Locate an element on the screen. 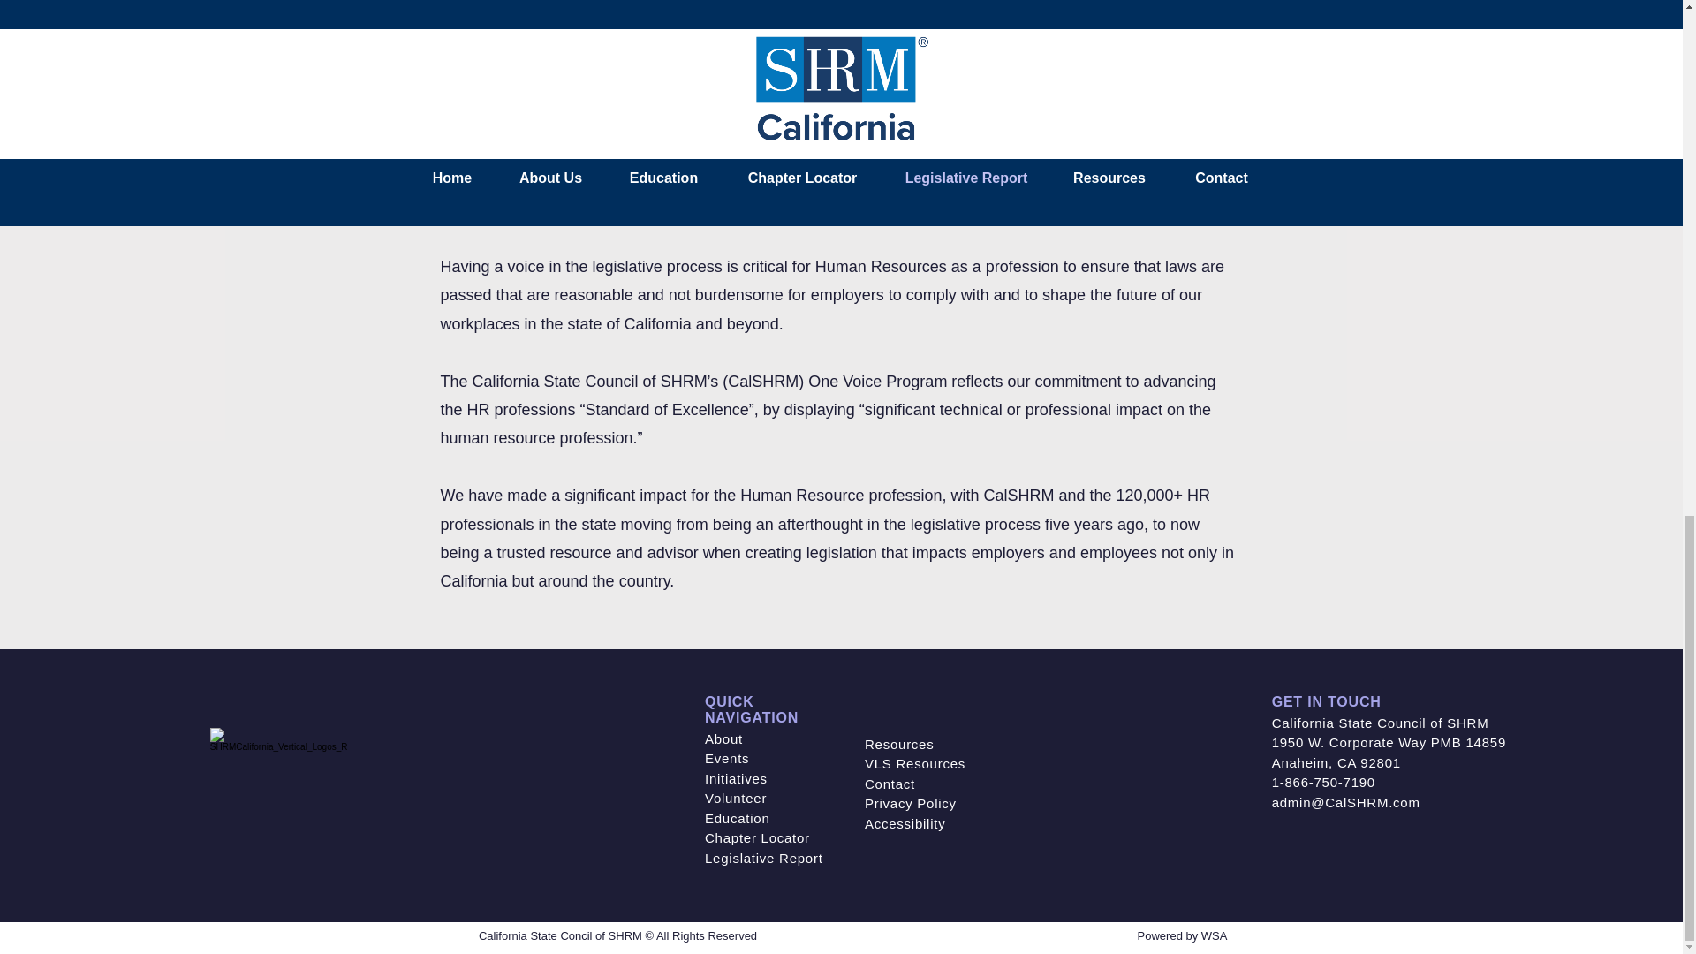  Powered by WSA is located at coordinates (1183, 935).